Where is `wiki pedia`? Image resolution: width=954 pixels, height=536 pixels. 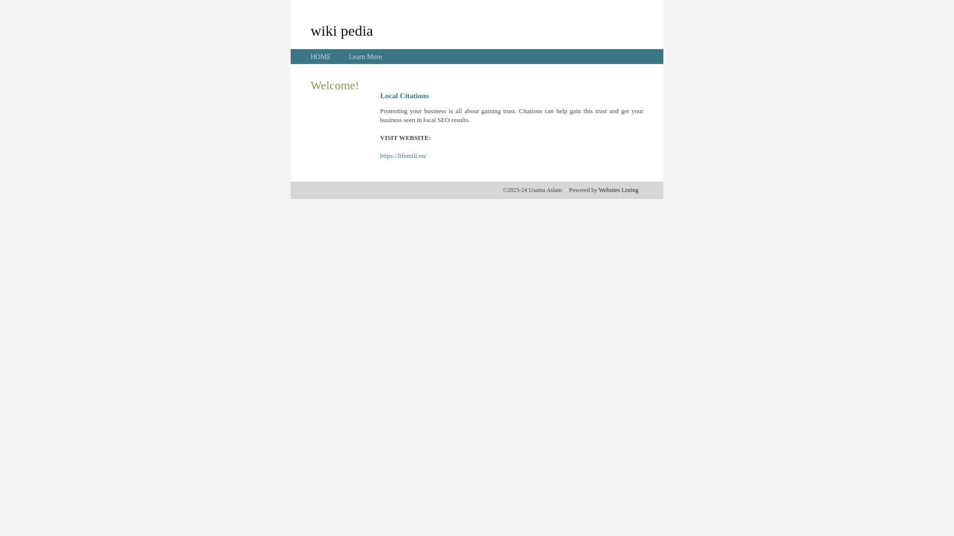
wiki pedia is located at coordinates (342, 30).